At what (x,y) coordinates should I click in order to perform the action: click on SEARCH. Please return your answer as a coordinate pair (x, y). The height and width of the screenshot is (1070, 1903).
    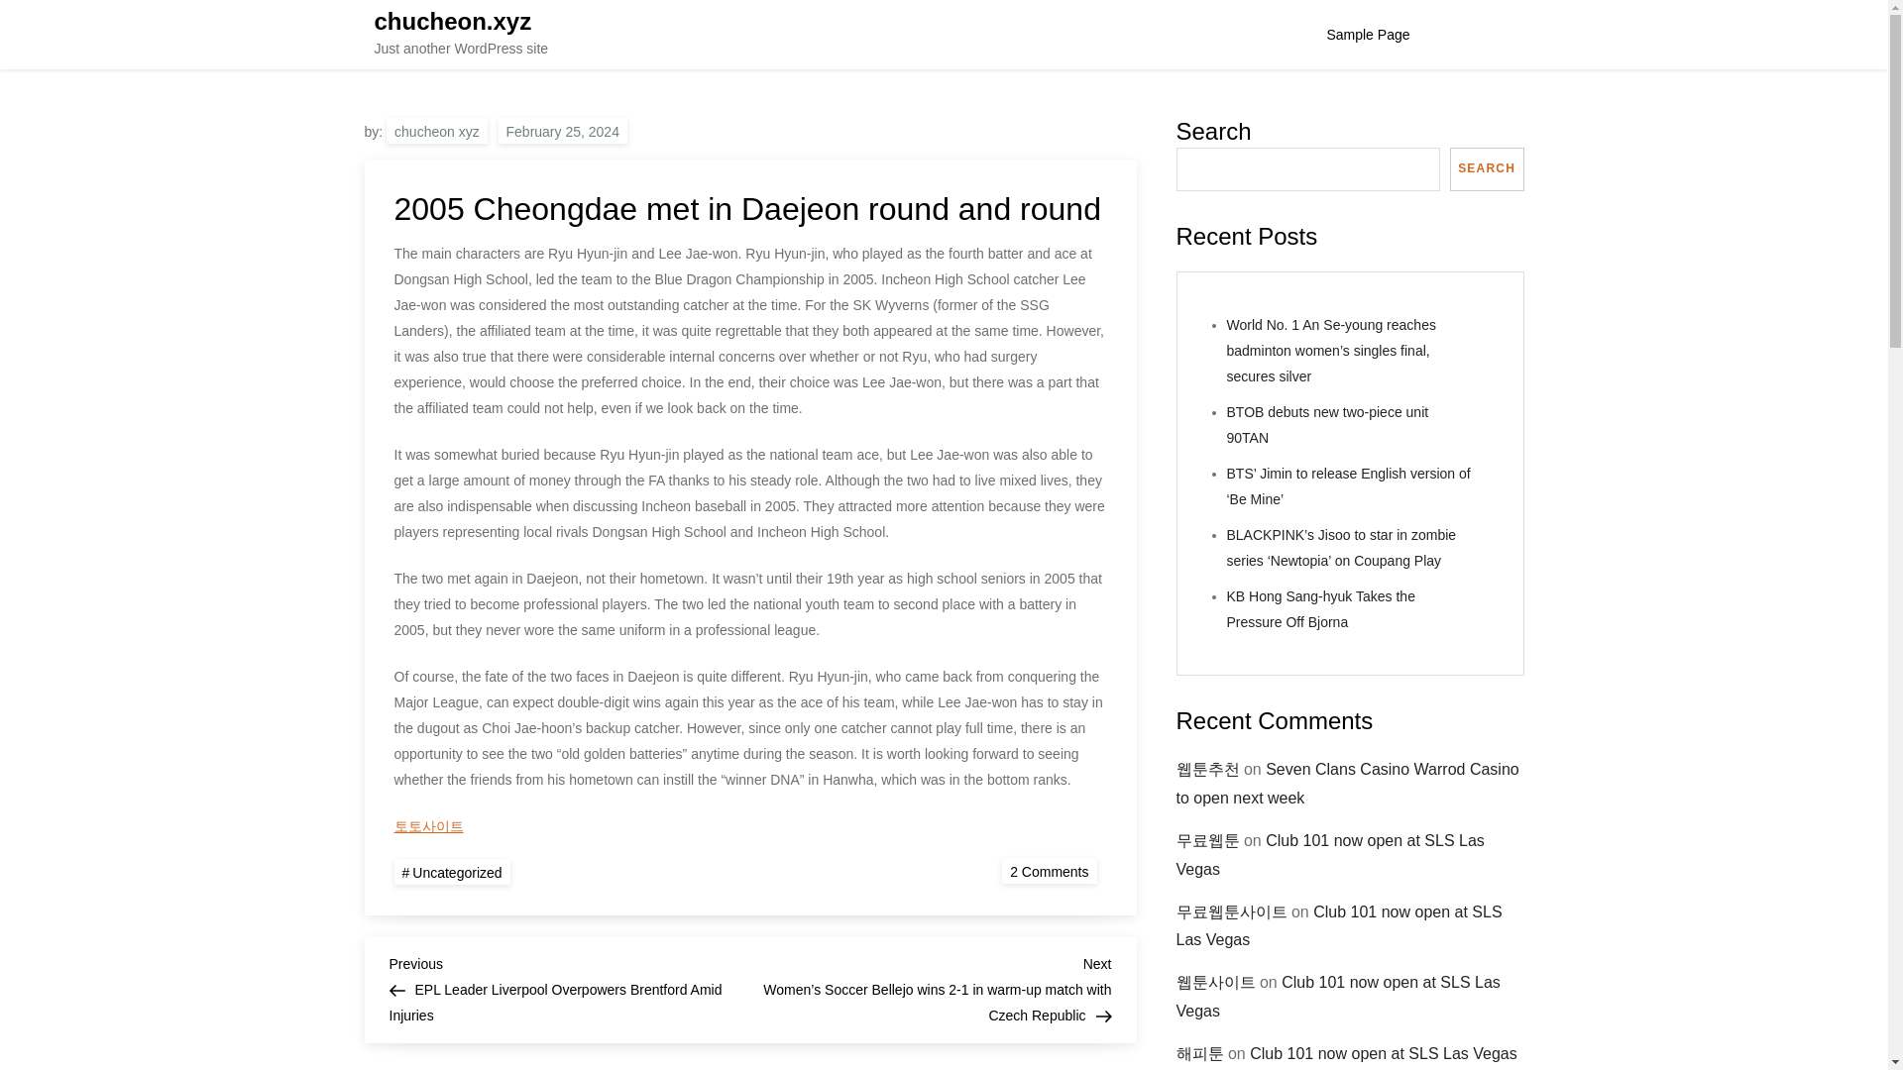
    Looking at the image, I should click on (563, 130).